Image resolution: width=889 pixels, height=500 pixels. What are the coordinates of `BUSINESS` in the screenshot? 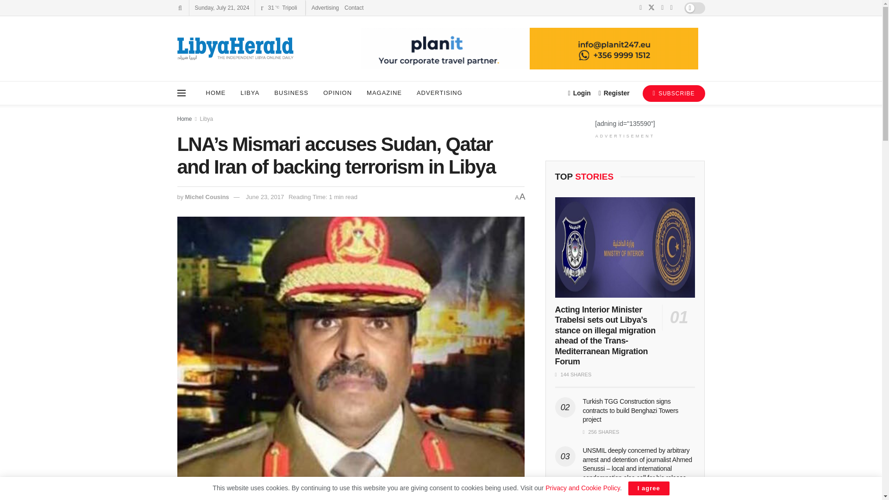 It's located at (291, 93).